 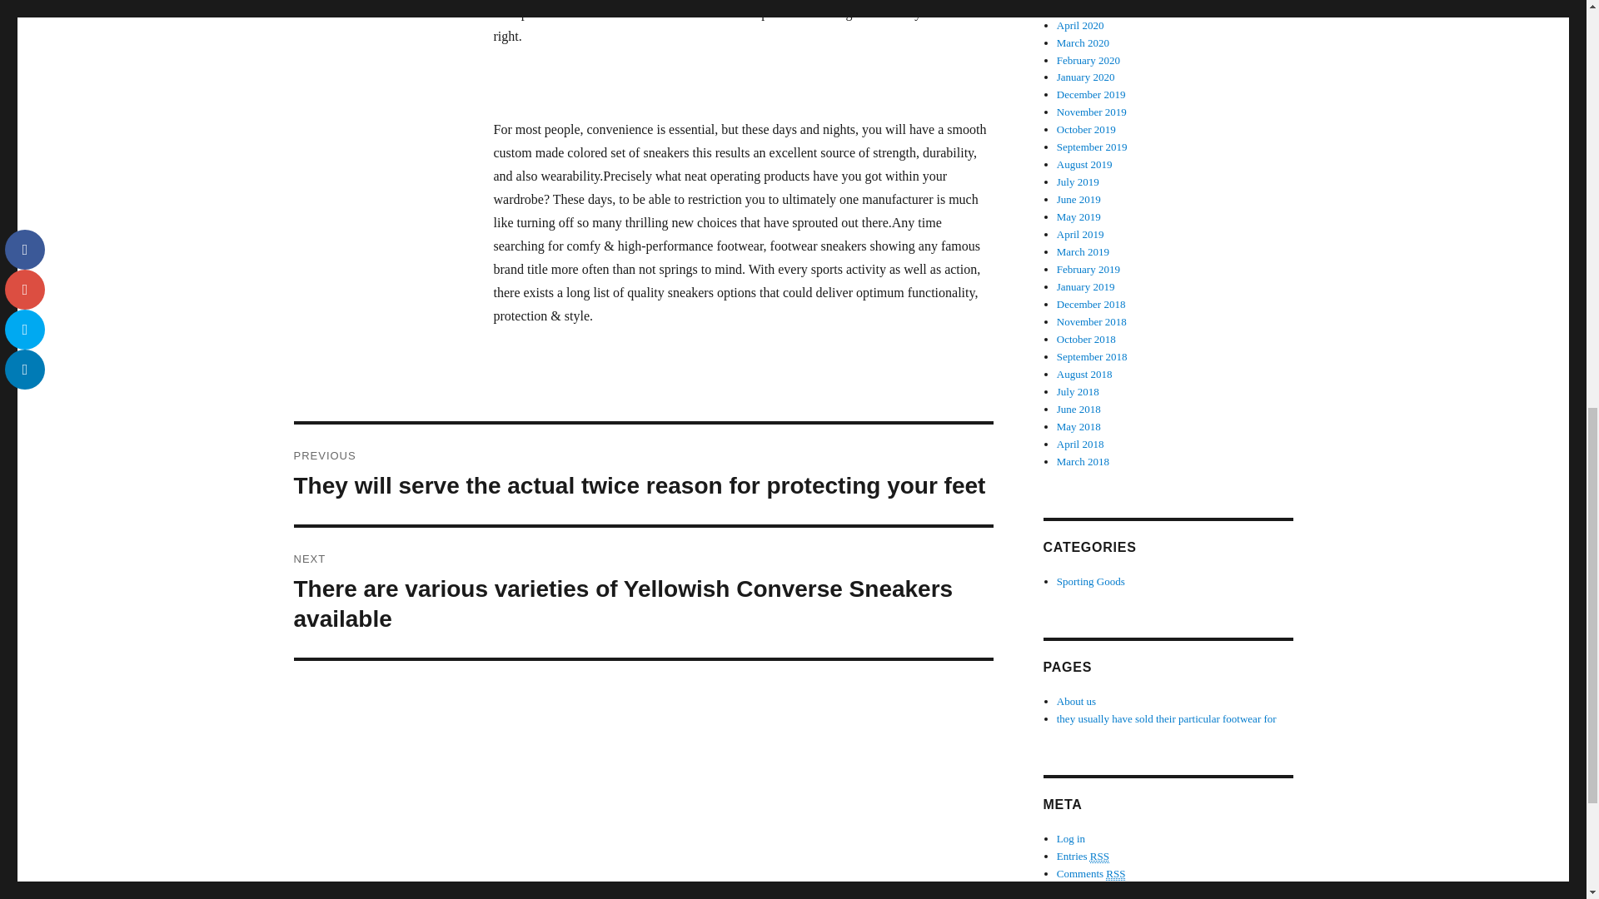 What do you see at coordinates (1081, 25) in the screenshot?
I see `April 2020` at bounding box center [1081, 25].